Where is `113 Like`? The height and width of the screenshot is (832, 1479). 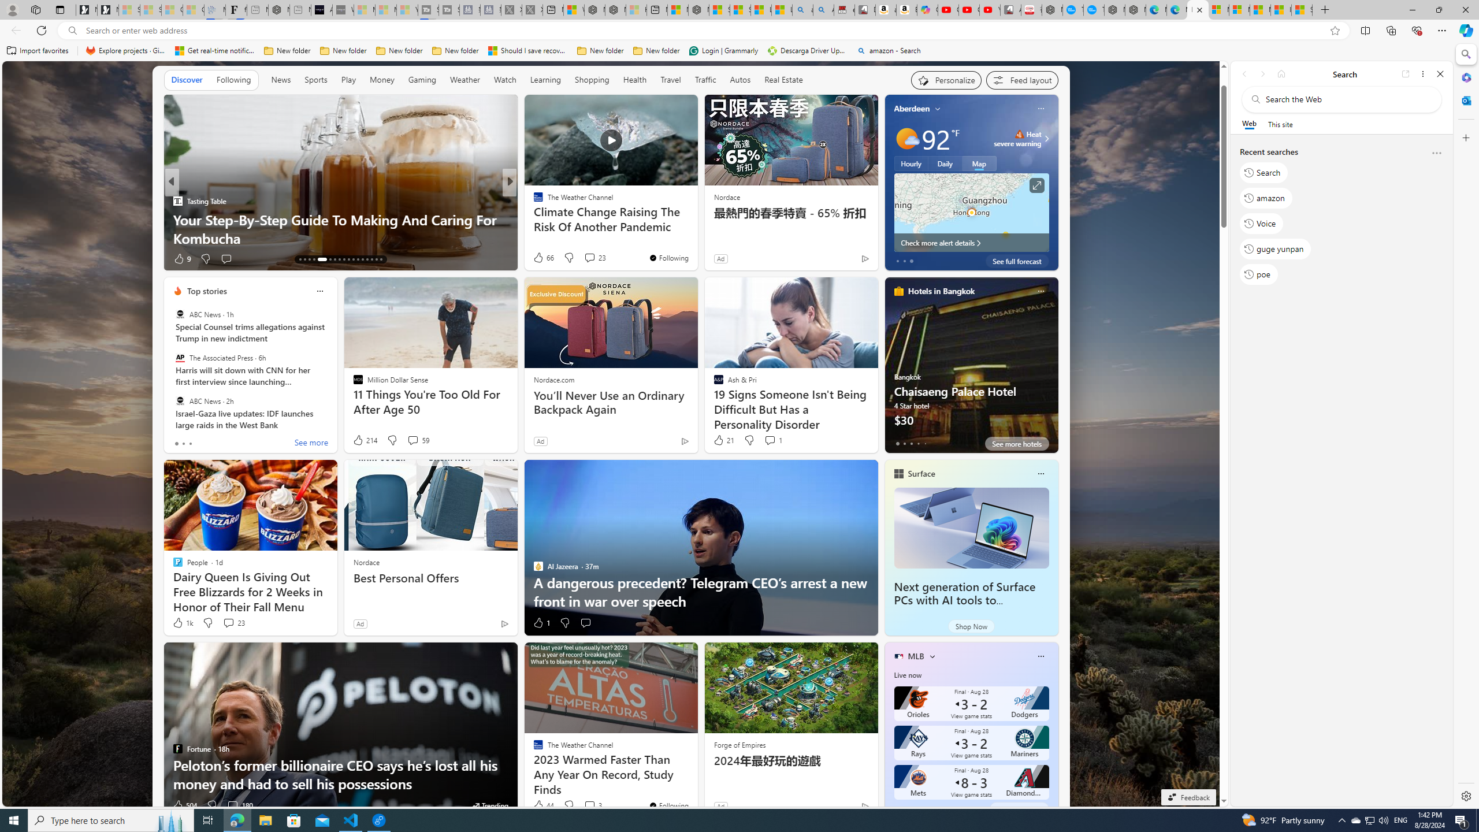
113 Like is located at coordinates (541, 259).